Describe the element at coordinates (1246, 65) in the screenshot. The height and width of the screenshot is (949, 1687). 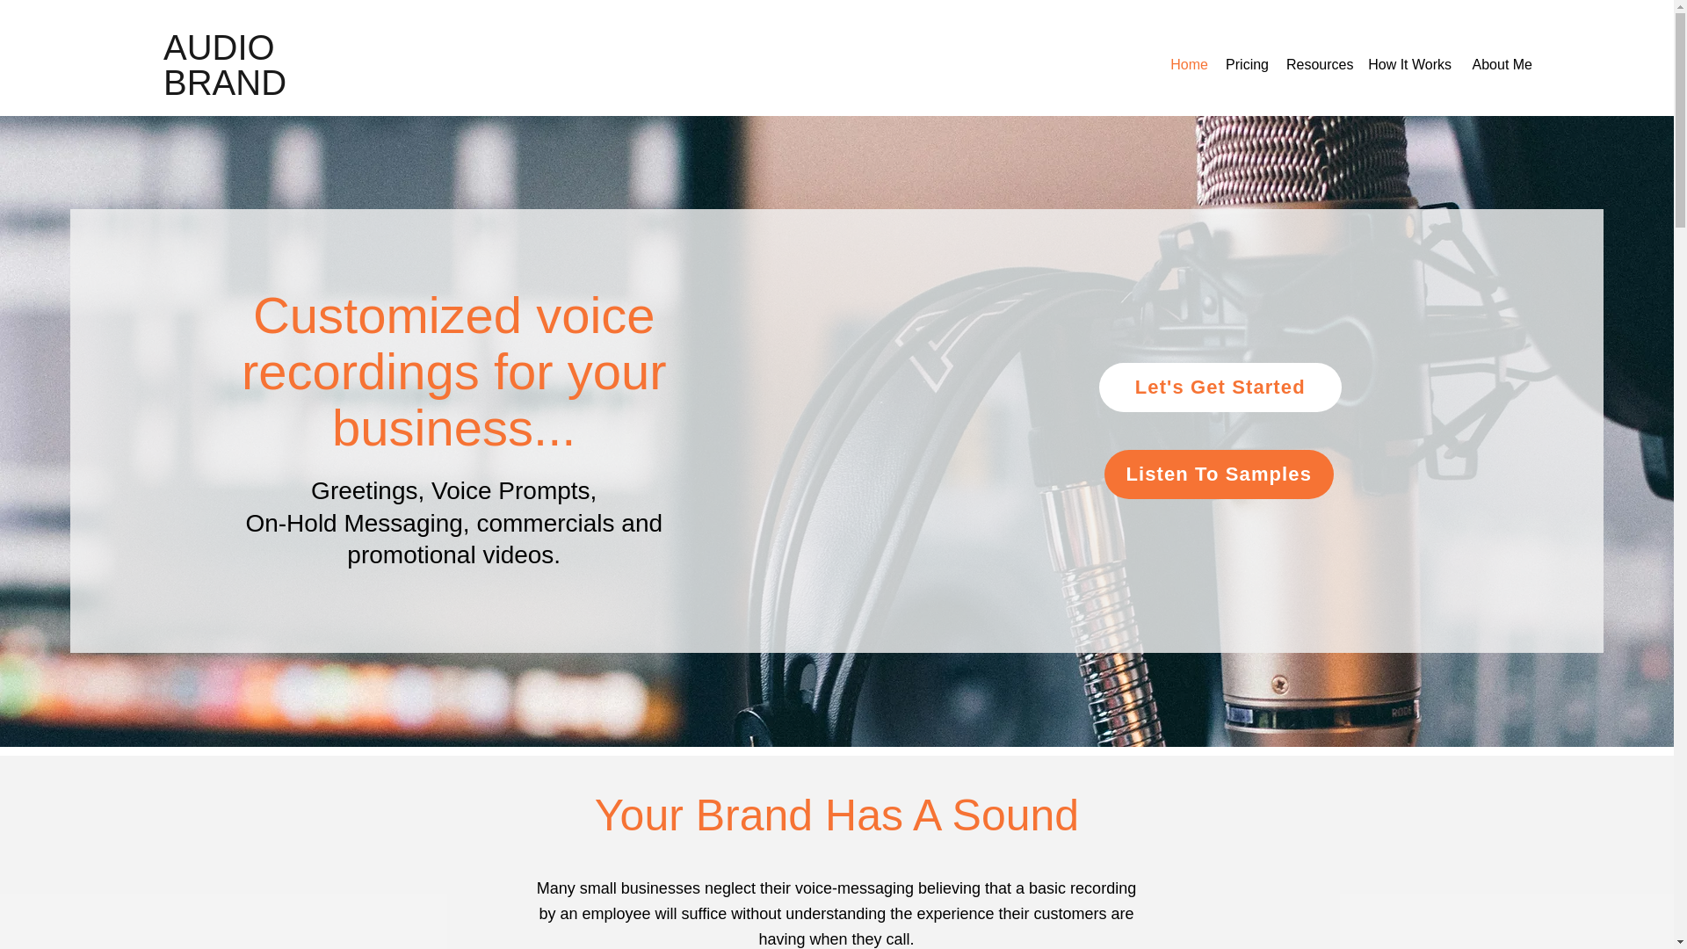
I see `Pricing` at that location.